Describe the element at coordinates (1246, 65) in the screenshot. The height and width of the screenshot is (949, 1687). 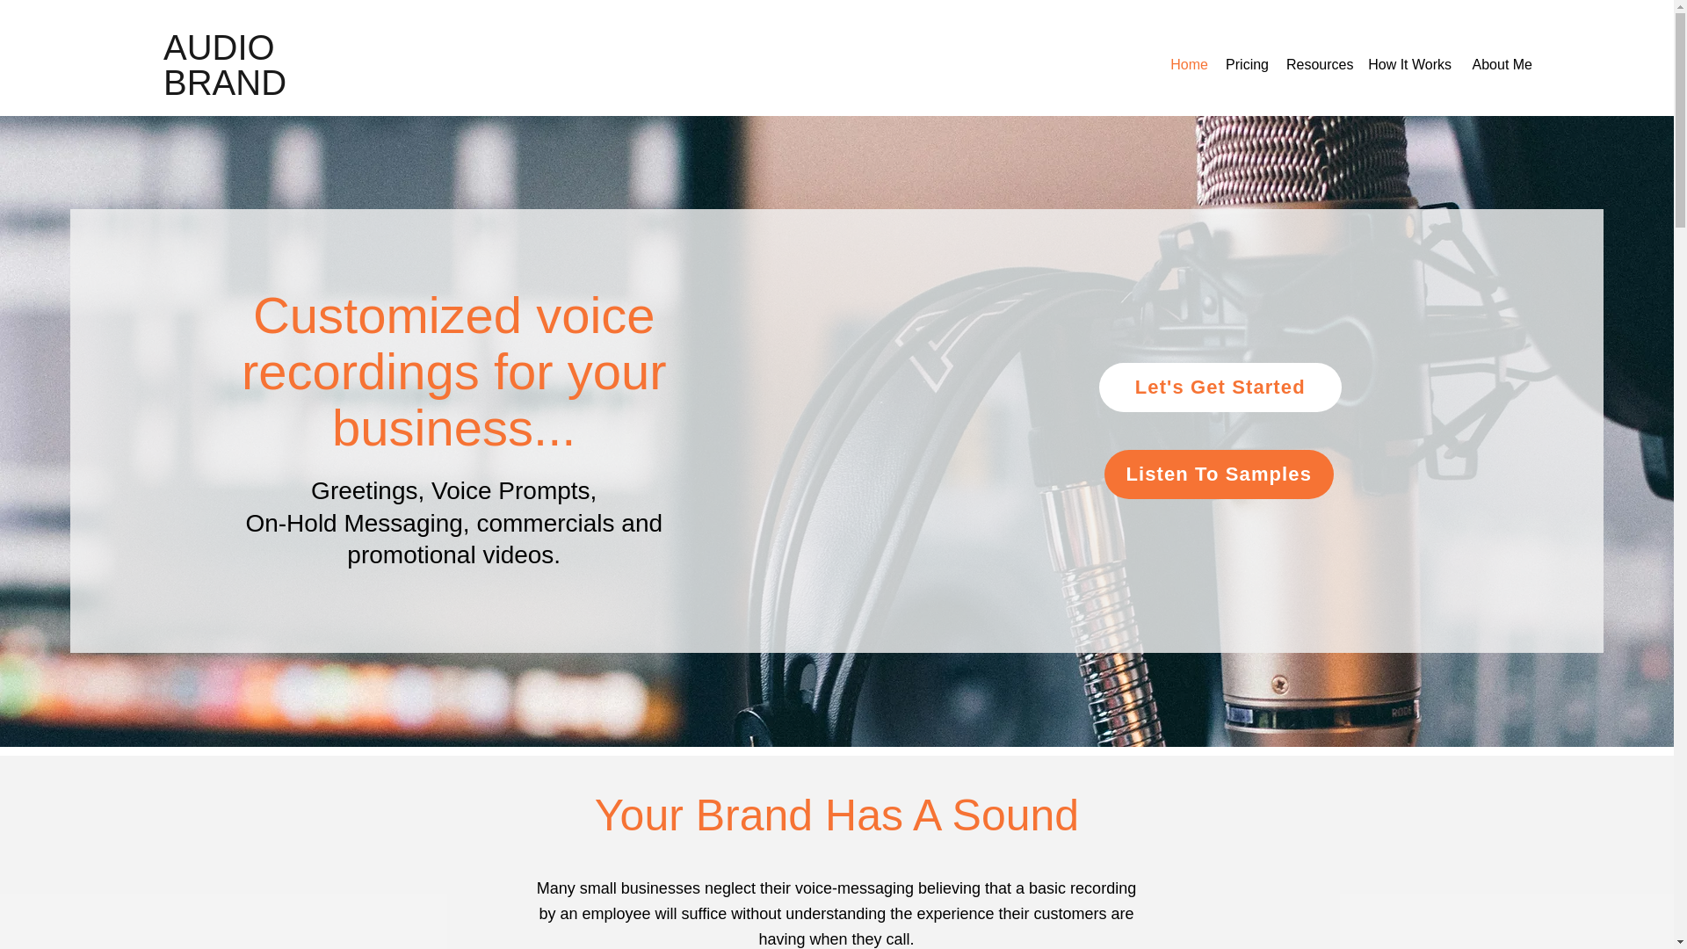
I see `Pricing` at that location.